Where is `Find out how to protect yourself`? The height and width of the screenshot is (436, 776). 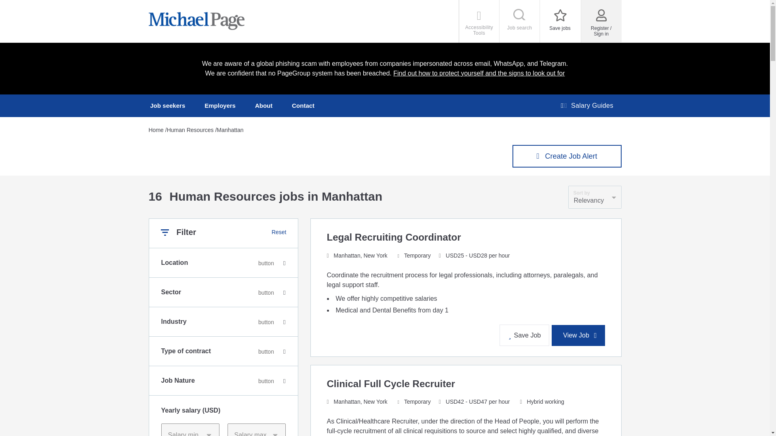
Find out how to protect yourself is located at coordinates (438, 73).